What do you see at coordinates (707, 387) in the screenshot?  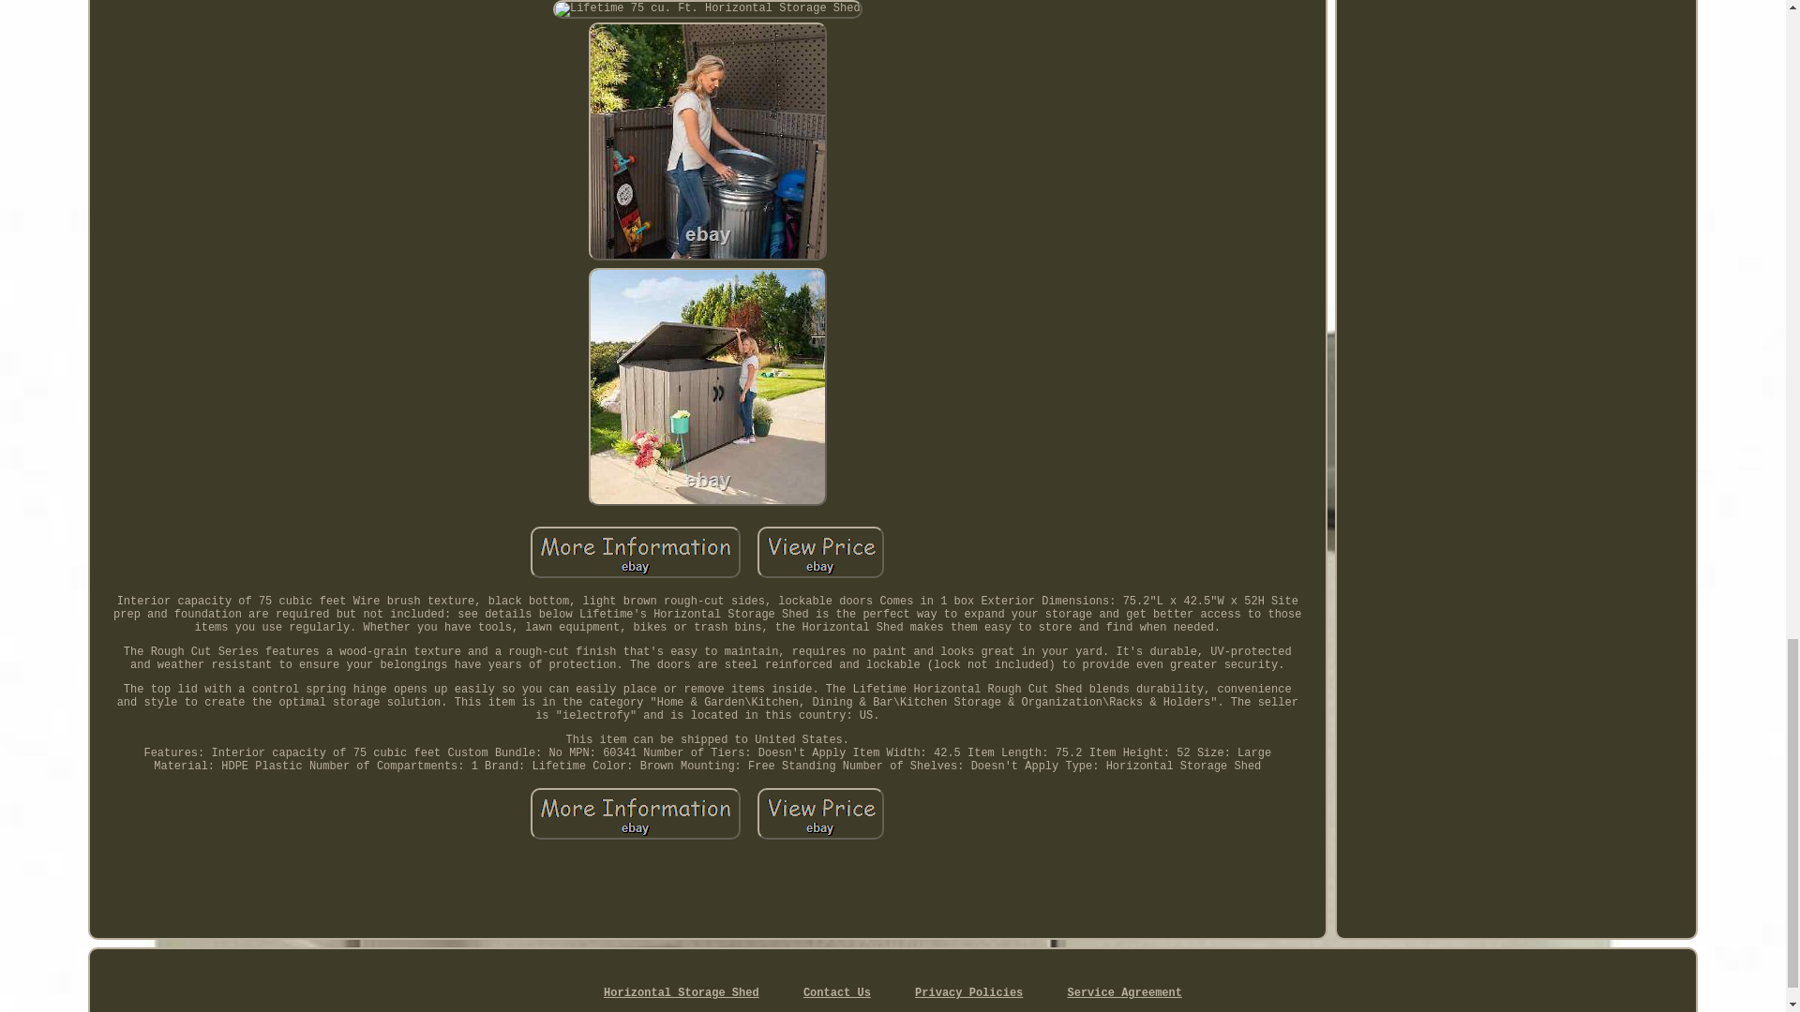 I see `Lifetime 75 cu. Ft. Horizontal Storage Shed` at bounding box center [707, 387].